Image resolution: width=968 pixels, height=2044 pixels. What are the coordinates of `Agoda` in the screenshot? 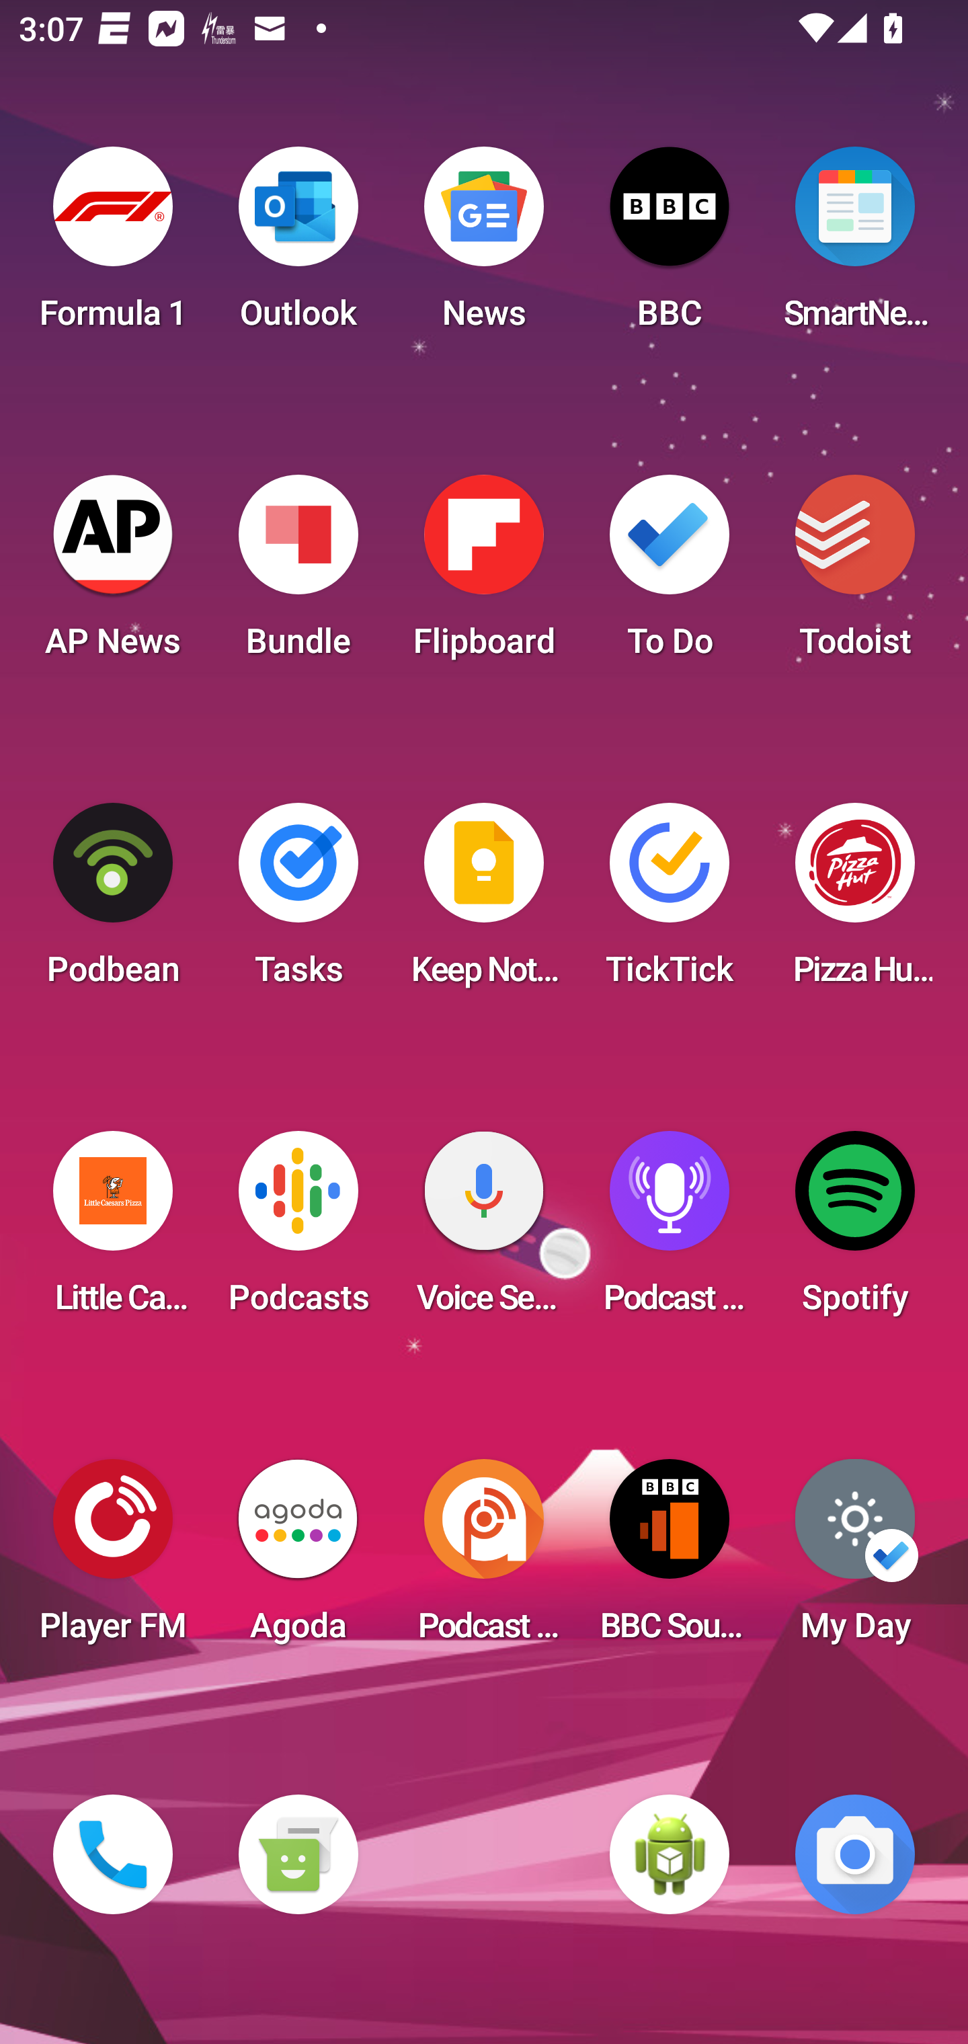 It's located at (298, 1559).